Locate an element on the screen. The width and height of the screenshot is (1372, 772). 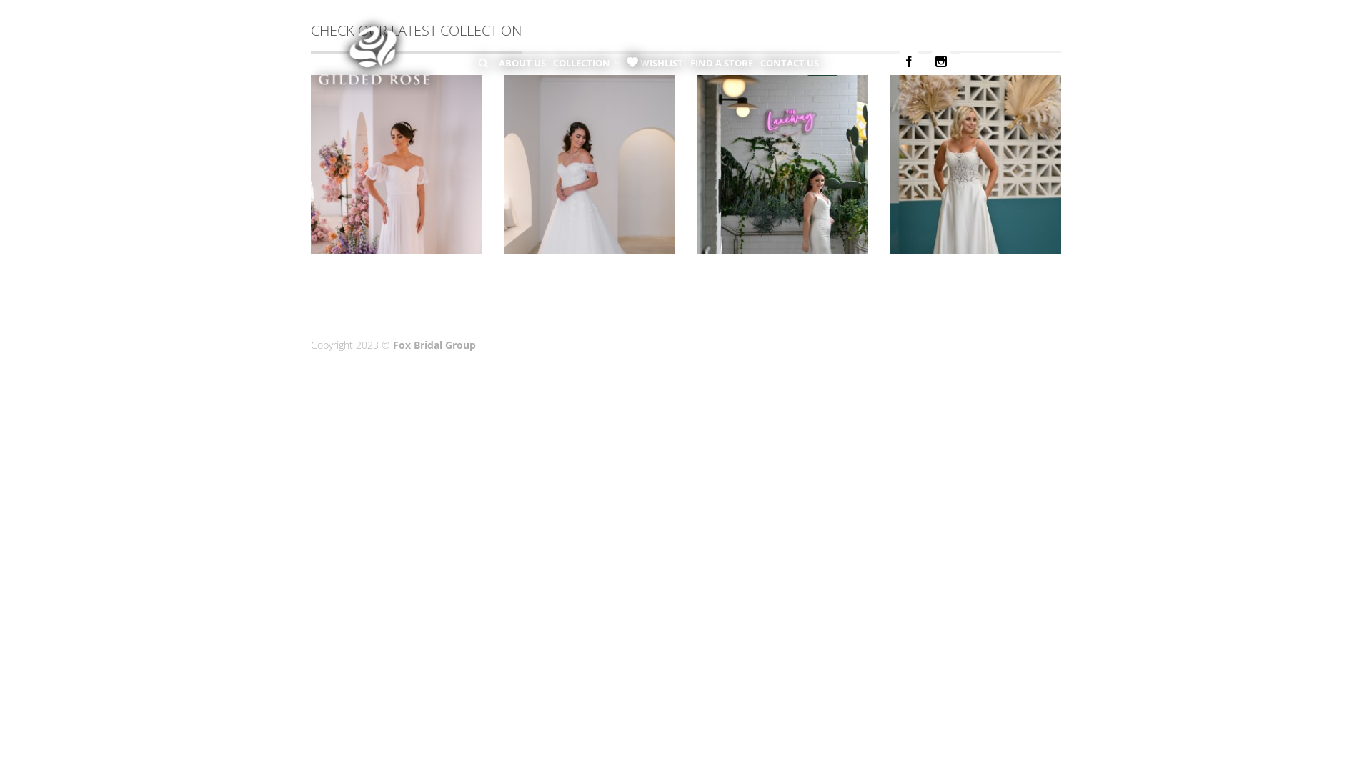
Follow us on Instagram is located at coordinates (941, 61).